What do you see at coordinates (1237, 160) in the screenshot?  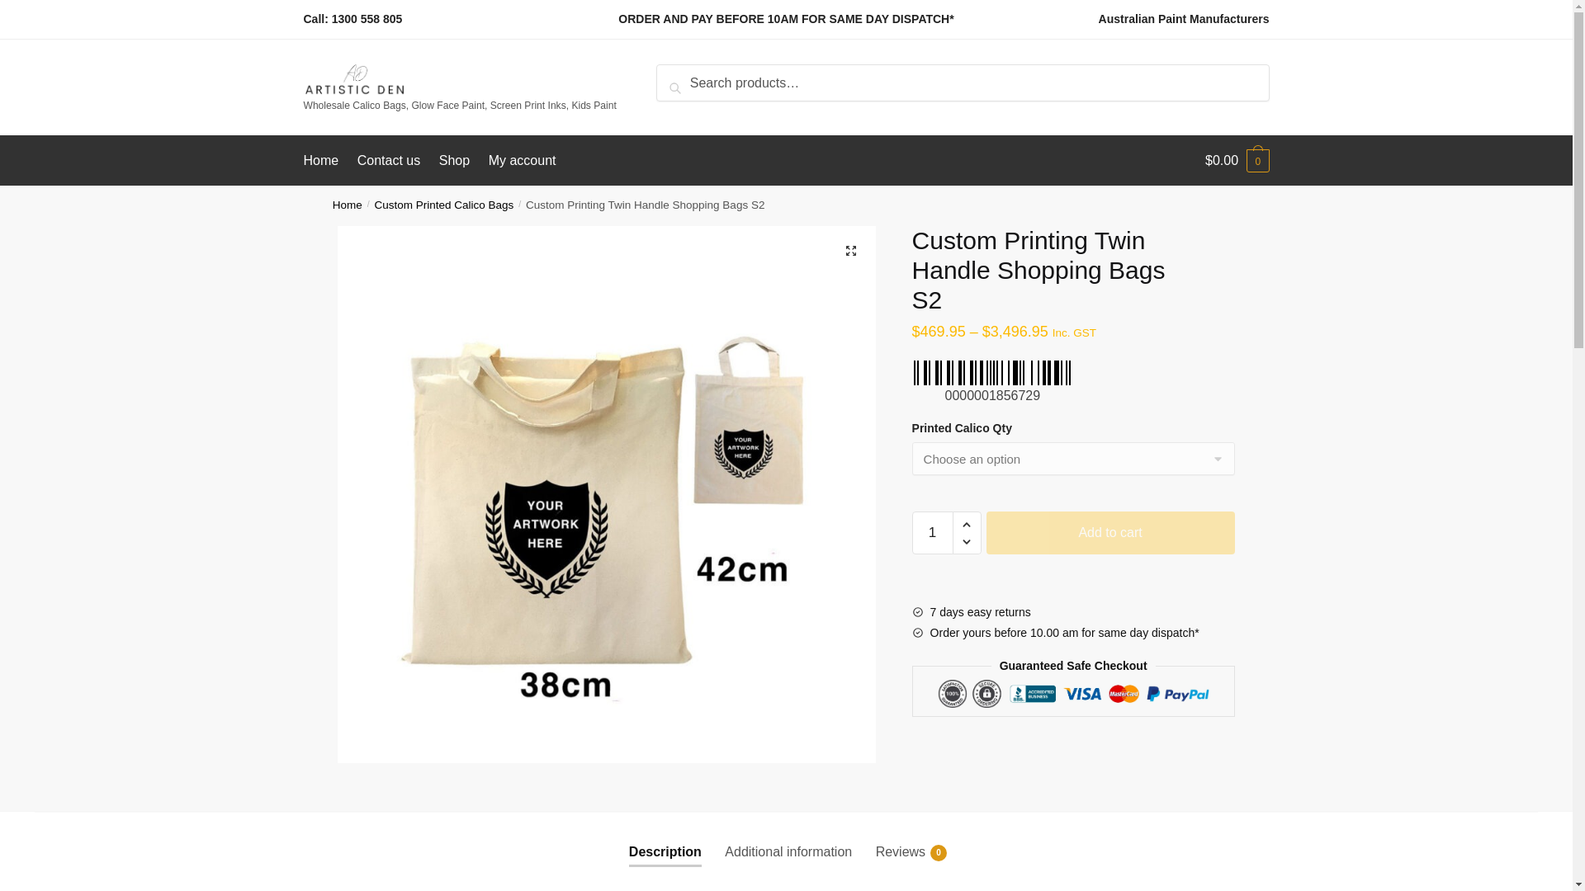 I see `View your shopping cart` at bounding box center [1237, 160].